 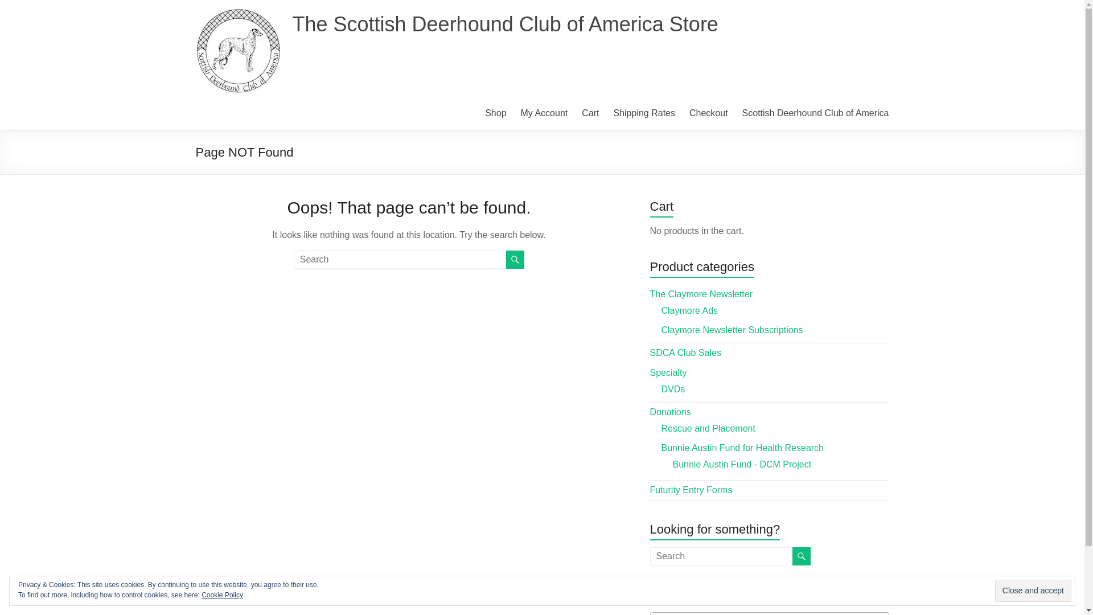 What do you see at coordinates (701, 294) in the screenshot?
I see `The Claymore Newsletter` at bounding box center [701, 294].